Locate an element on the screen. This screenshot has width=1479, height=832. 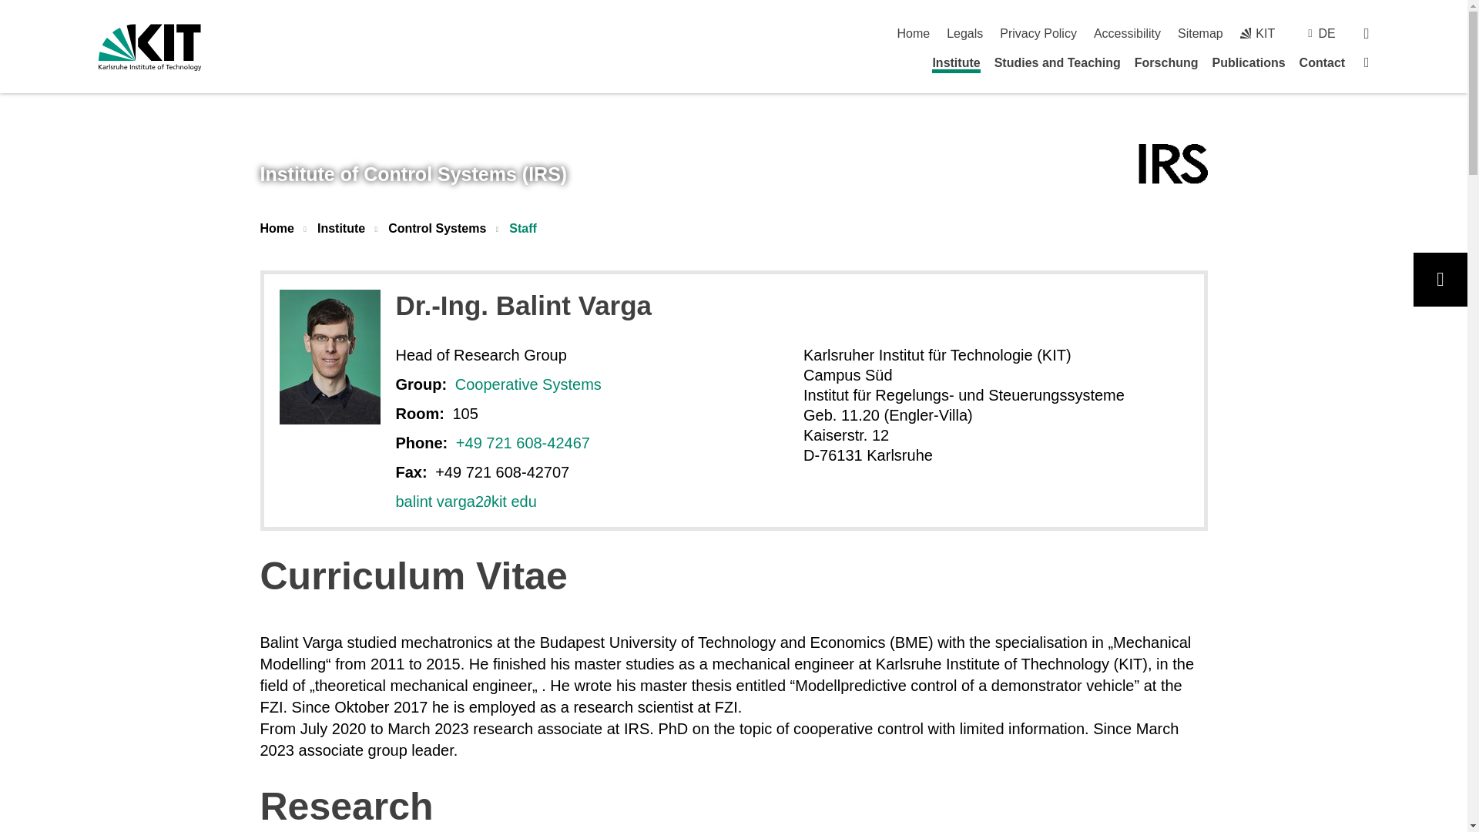
Sitemap is located at coordinates (1200, 32).